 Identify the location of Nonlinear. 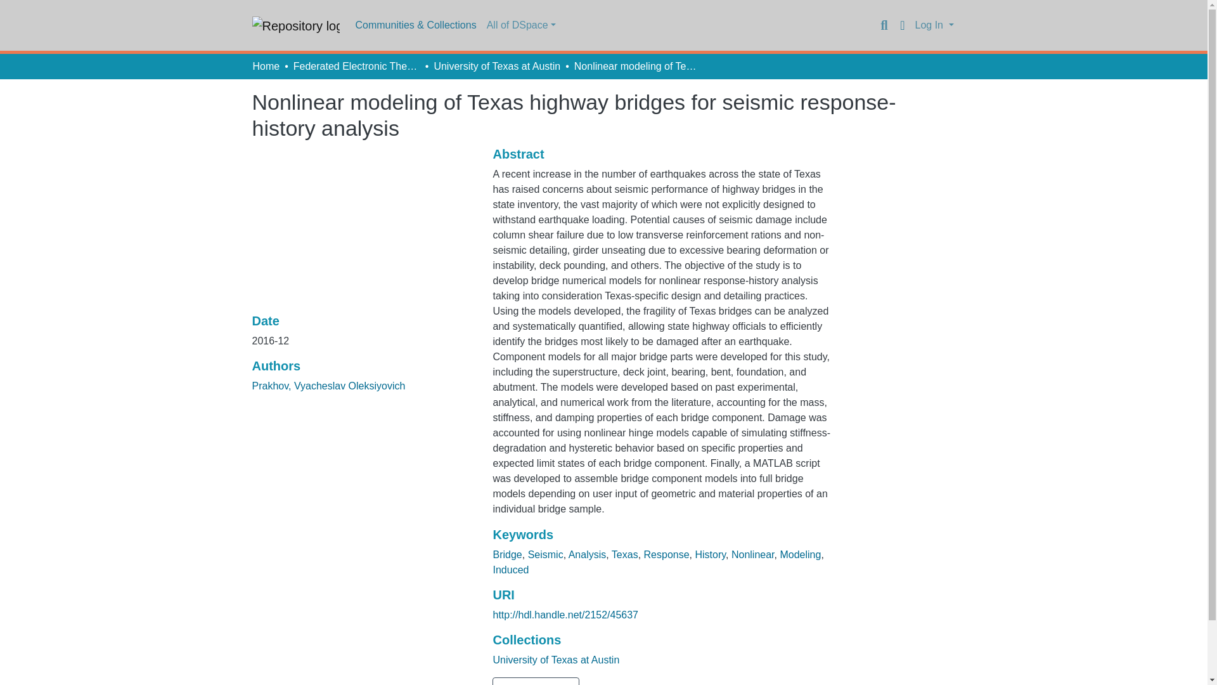
(752, 554).